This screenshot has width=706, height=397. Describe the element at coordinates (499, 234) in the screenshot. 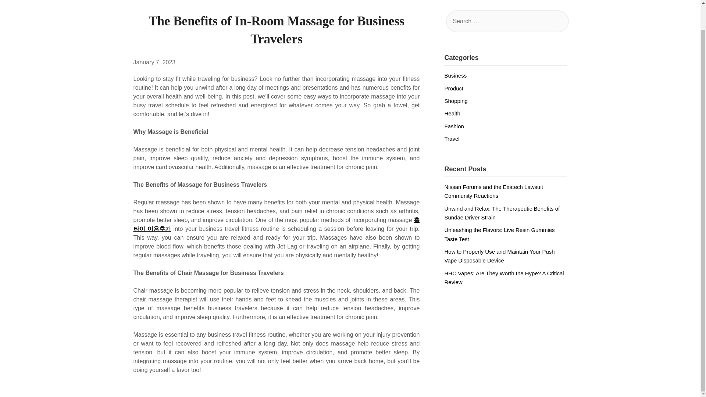

I see `Unleashing the Flavors: Live Resin Gummies Taste Test` at that location.